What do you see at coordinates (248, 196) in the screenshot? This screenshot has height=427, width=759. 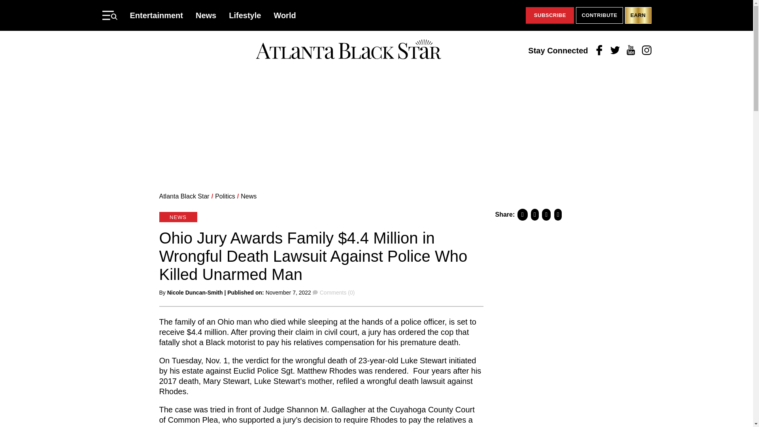 I see `Go to the News Category archives.` at bounding box center [248, 196].